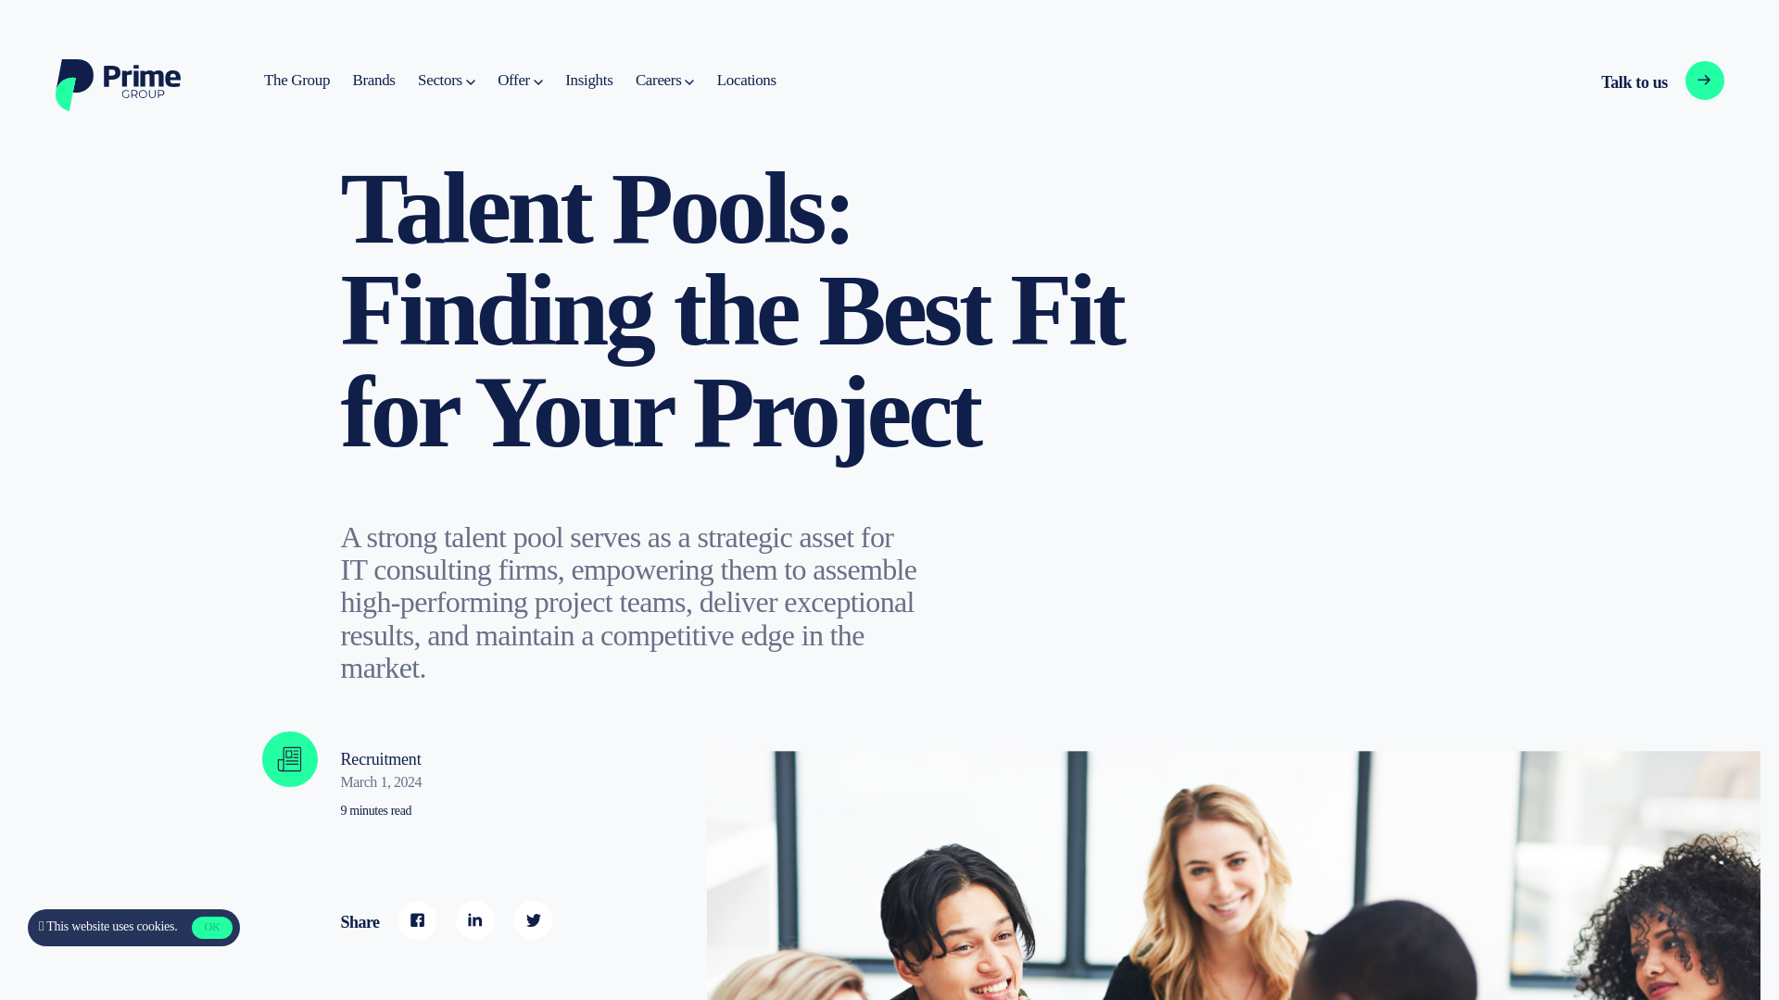 This screenshot has height=1000, width=1779. What do you see at coordinates (211, 928) in the screenshot?
I see `Sectors` at bounding box center [211, 928].